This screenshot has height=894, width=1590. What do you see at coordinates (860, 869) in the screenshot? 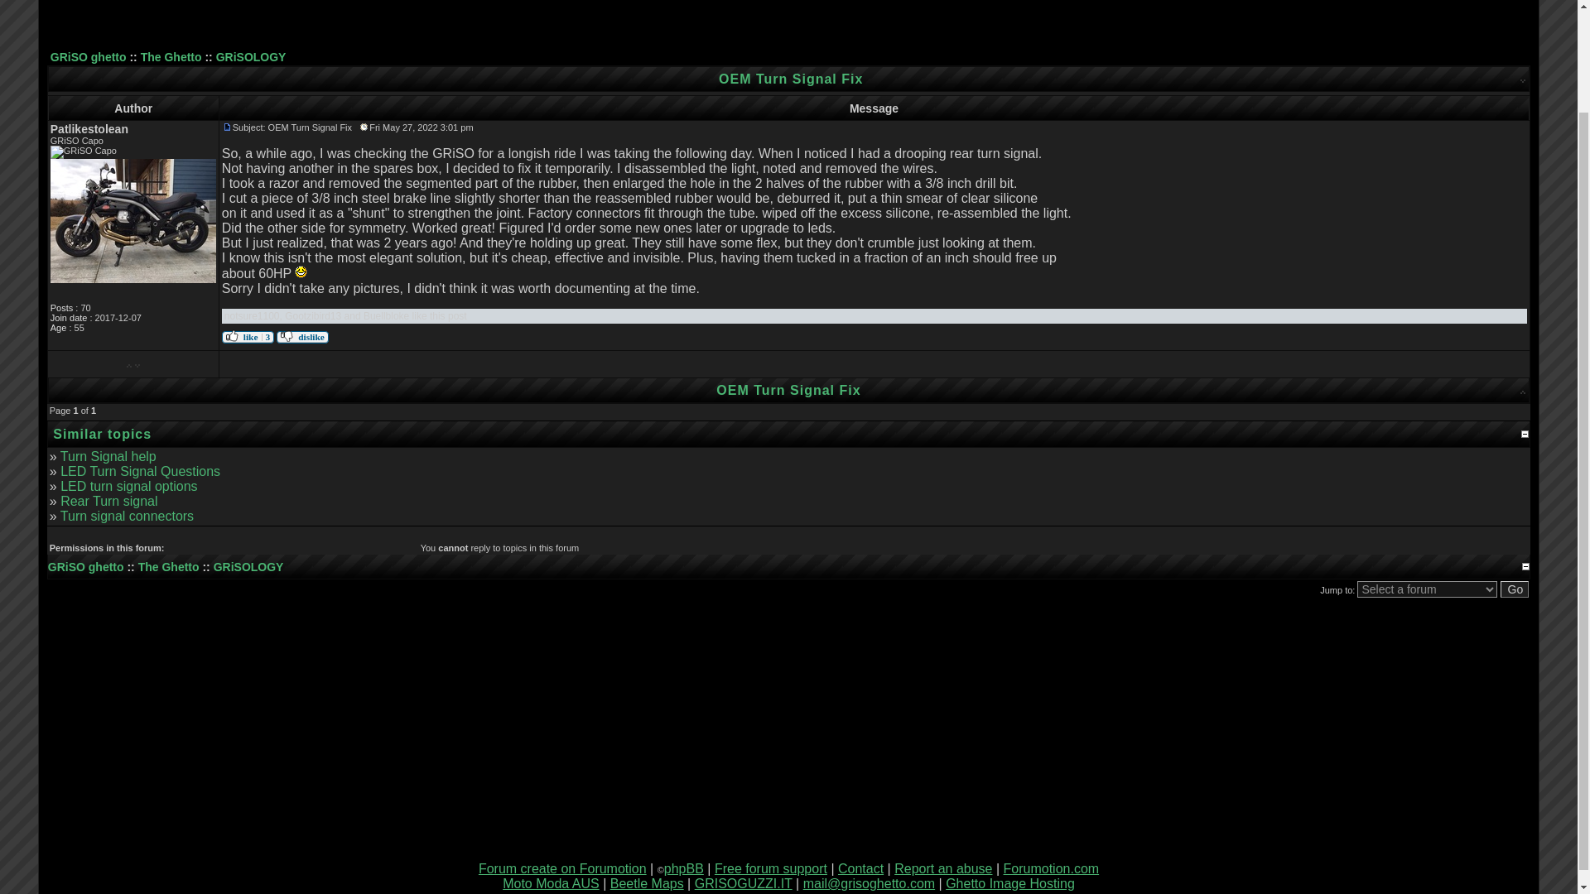
I see `Contact` at bounding box center [860, 869].